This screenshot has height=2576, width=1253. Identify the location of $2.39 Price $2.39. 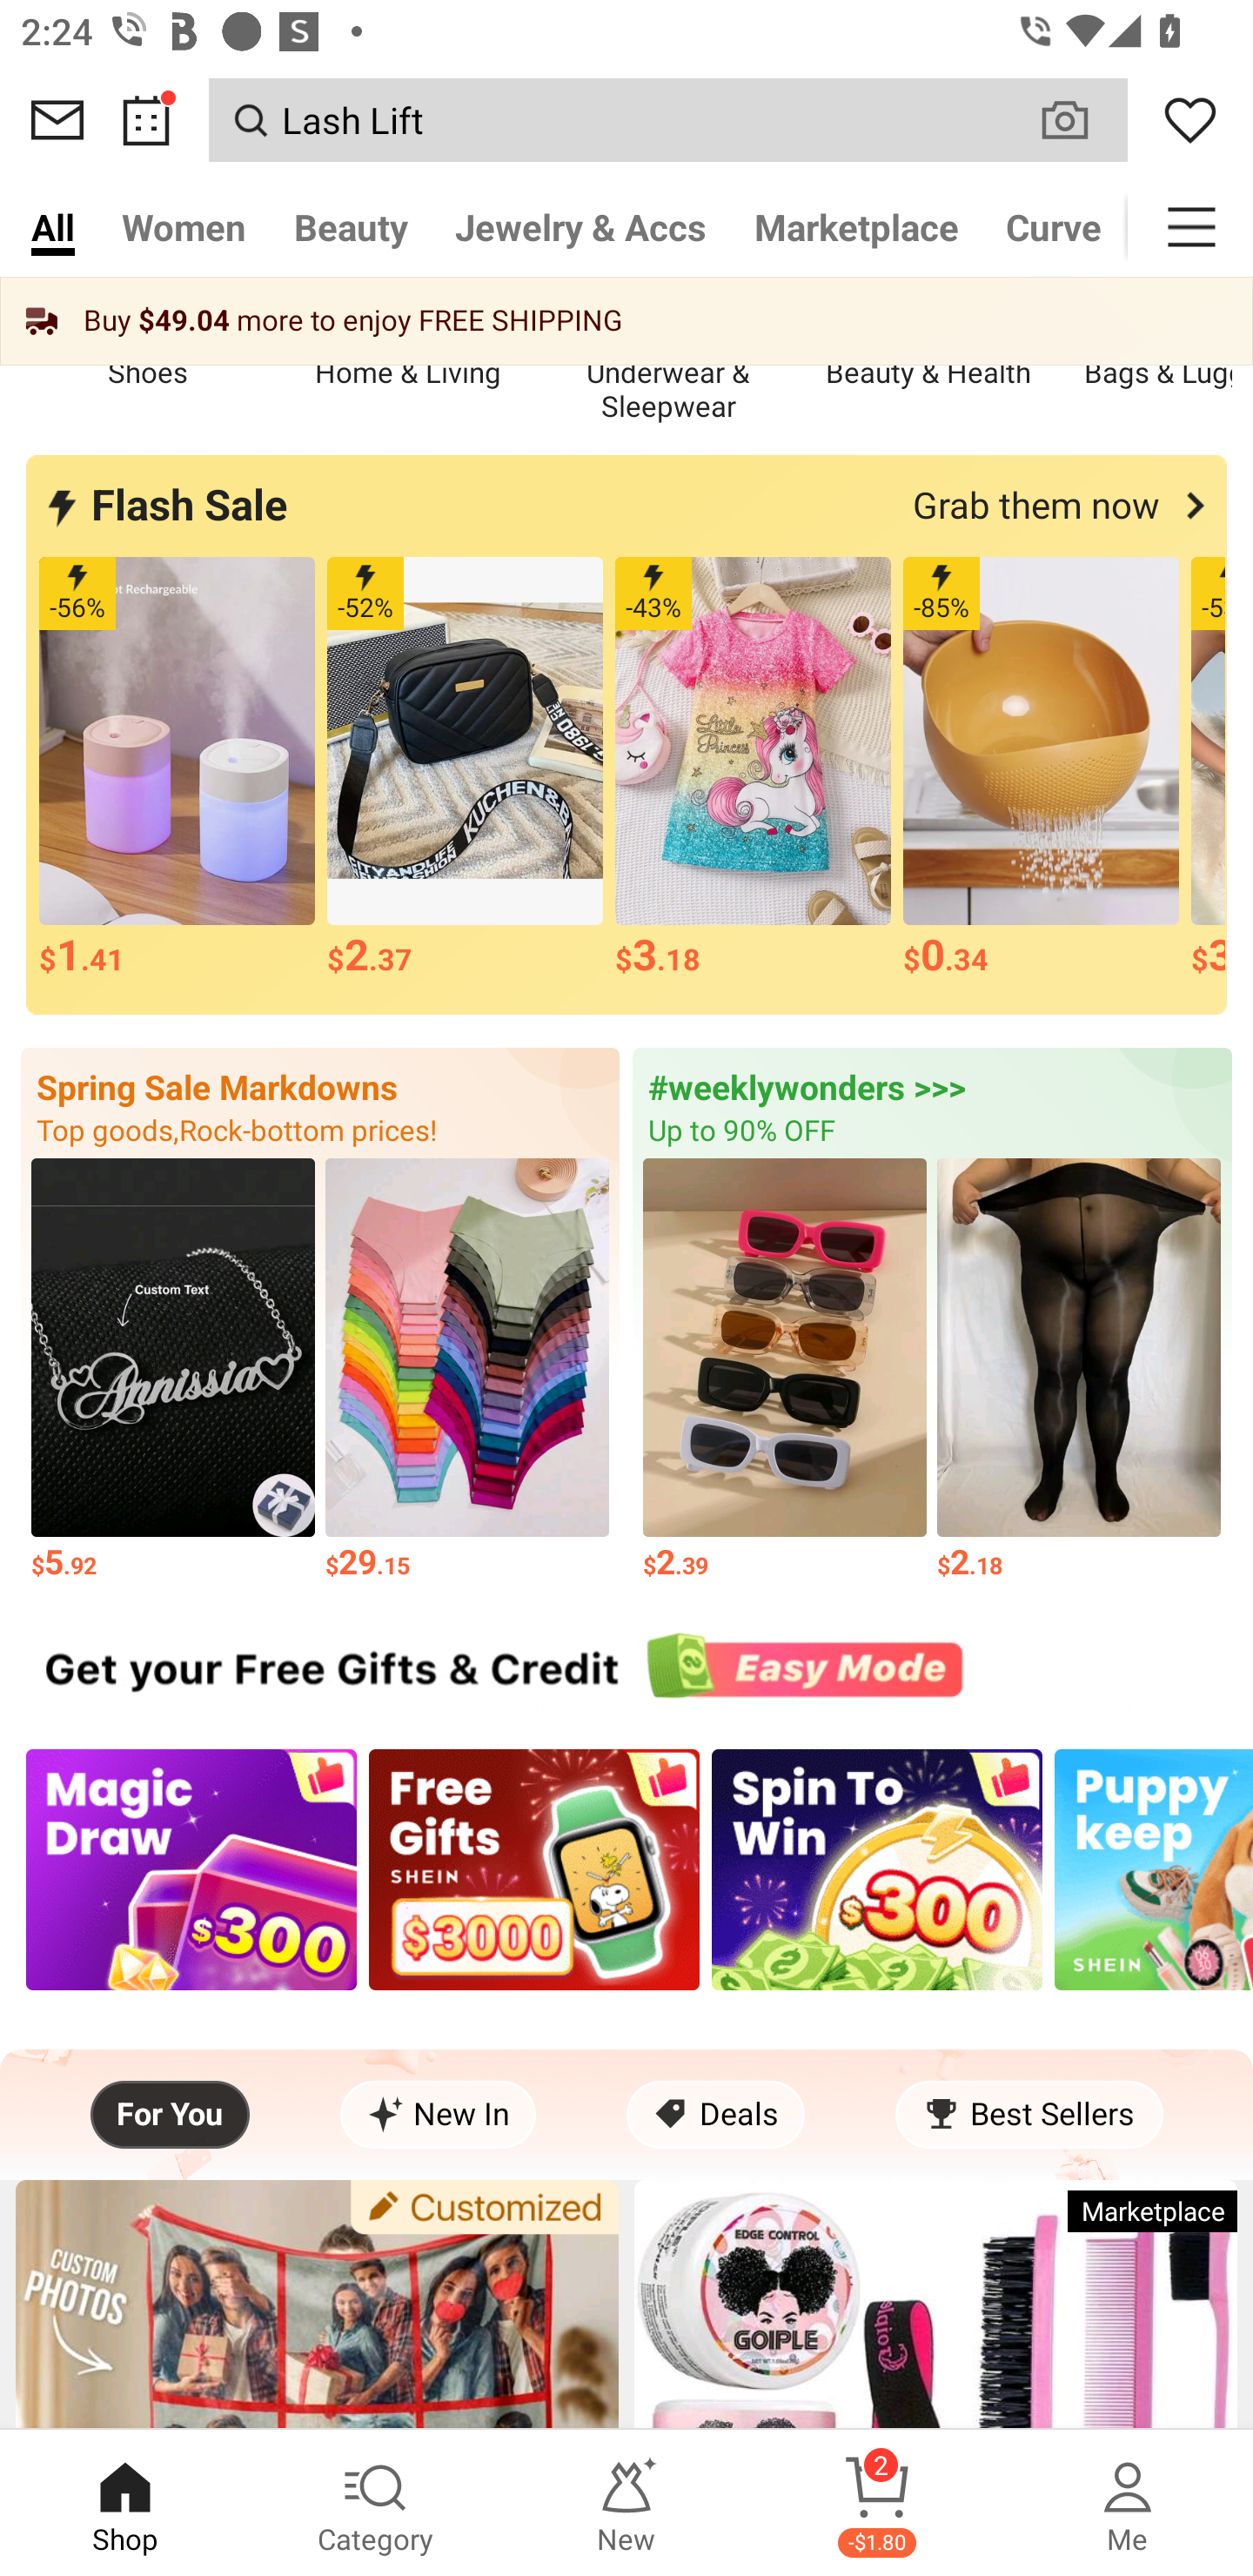
(785, 1372).